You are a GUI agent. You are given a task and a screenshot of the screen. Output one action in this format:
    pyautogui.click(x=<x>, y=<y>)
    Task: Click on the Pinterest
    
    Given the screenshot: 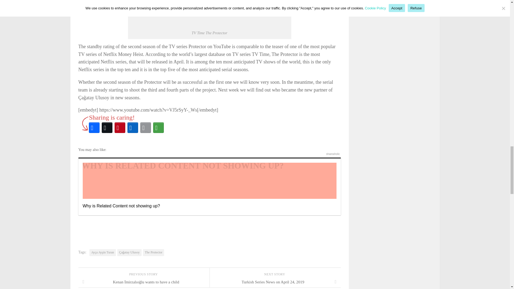 What is the action you would take?
    pyautogui.click(x=120, y=127)
    